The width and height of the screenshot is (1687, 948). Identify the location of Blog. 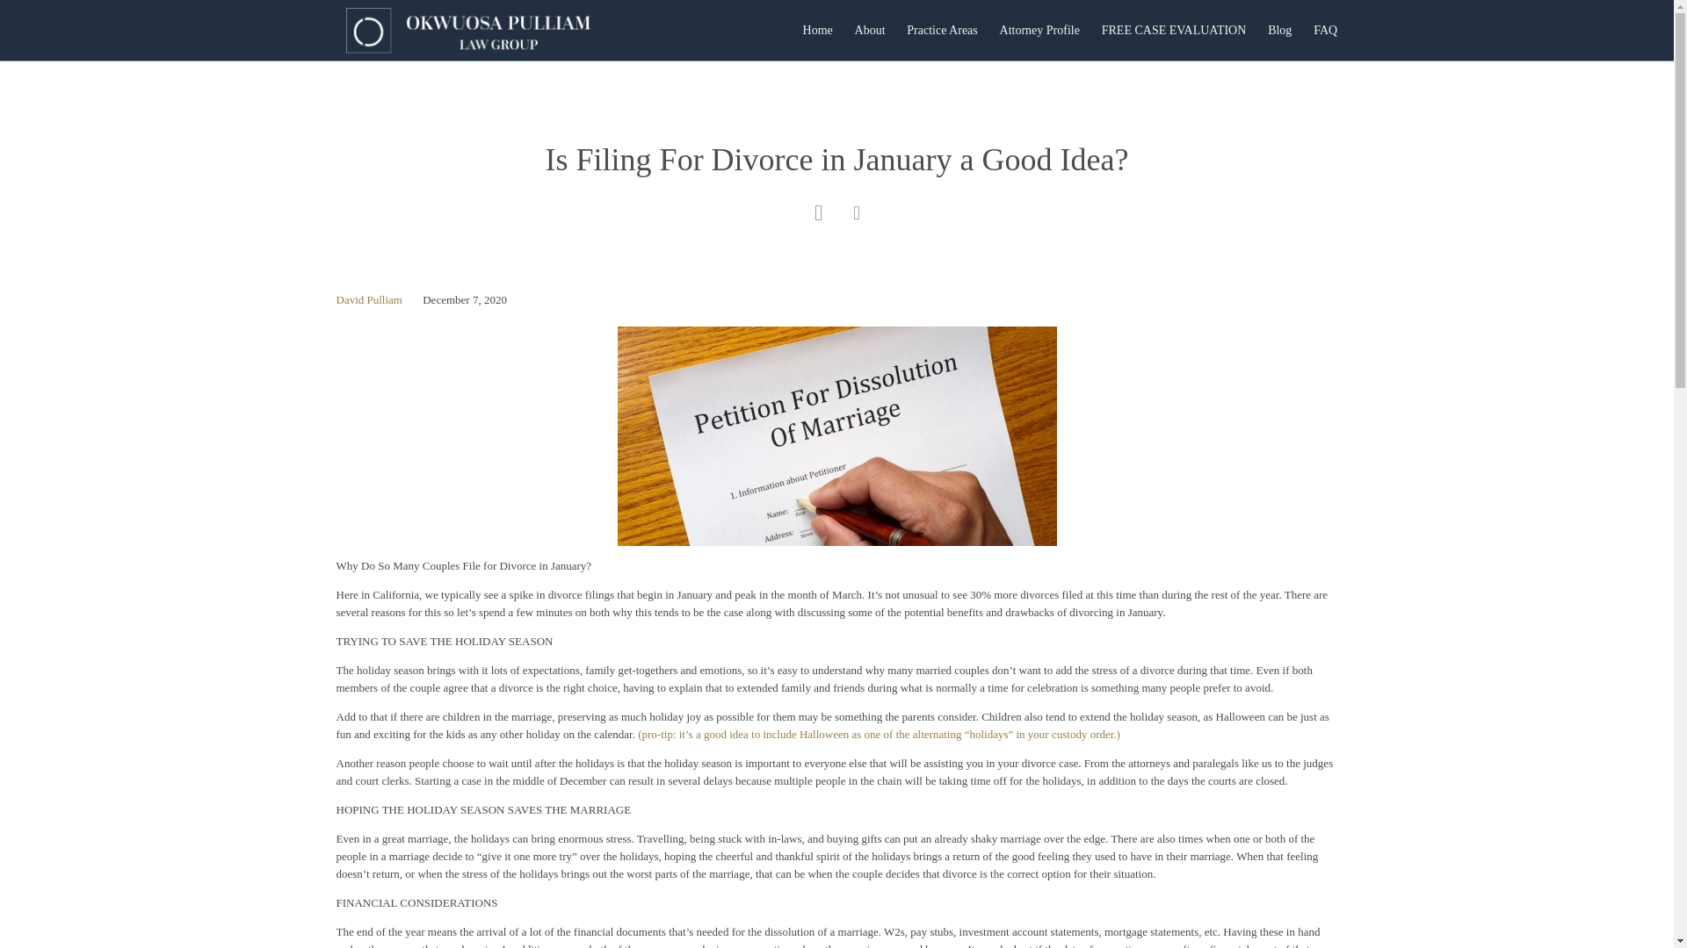
(1279, 30).